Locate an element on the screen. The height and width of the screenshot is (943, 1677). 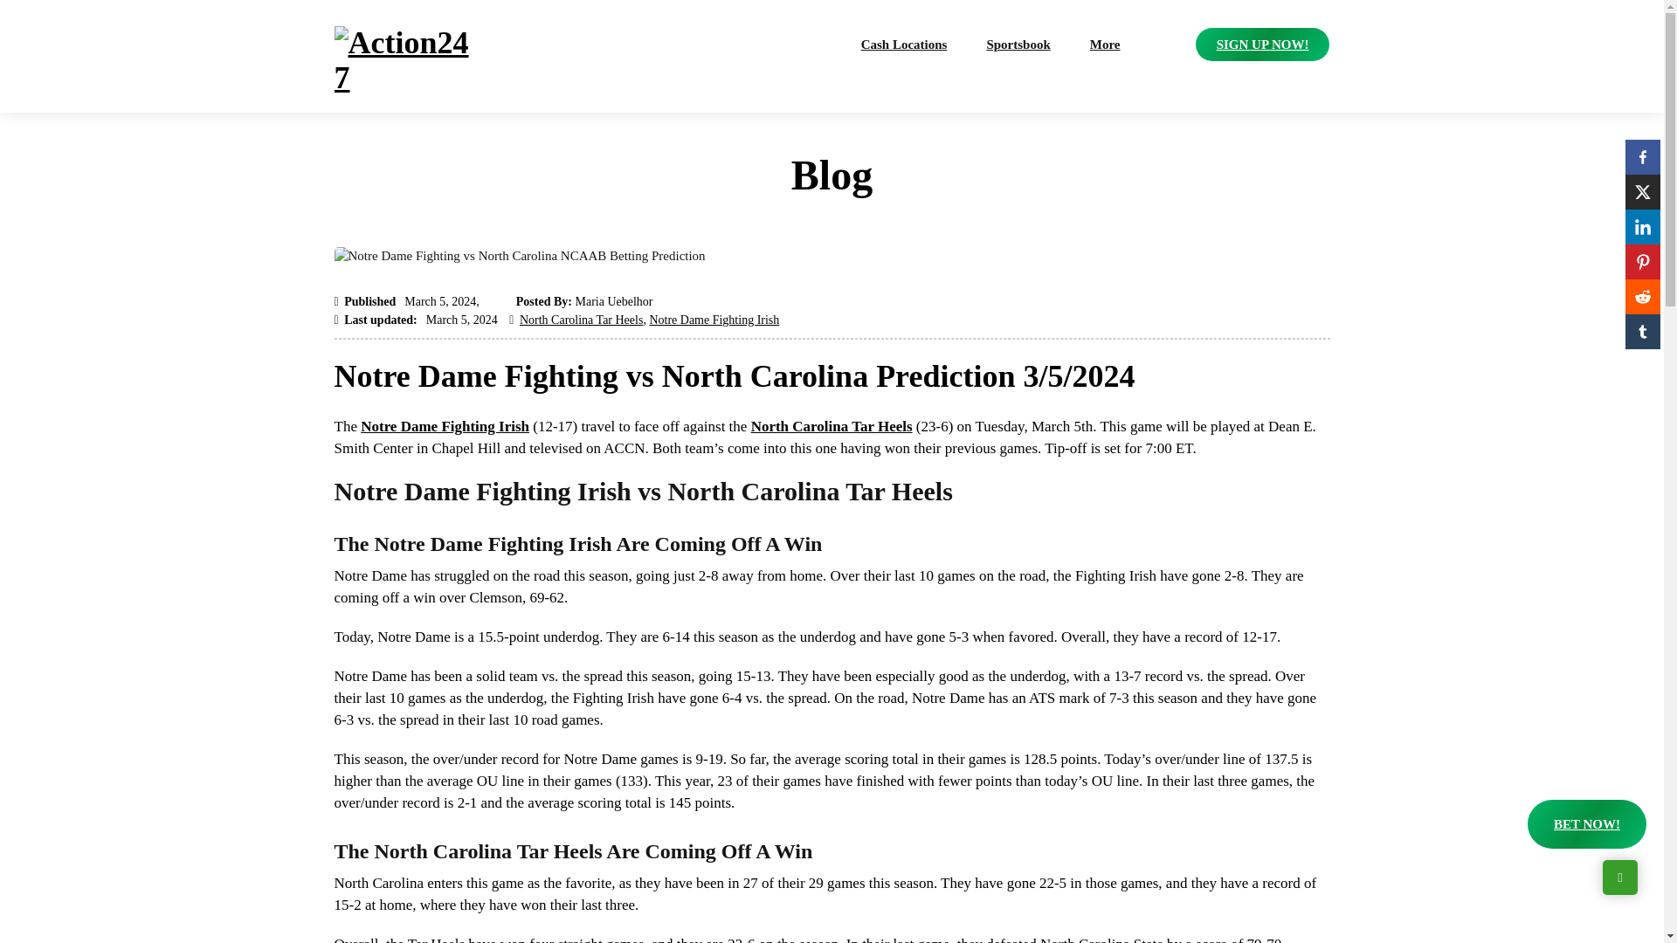
North Carolina Tar Heels is located at coordinates (832, 426).